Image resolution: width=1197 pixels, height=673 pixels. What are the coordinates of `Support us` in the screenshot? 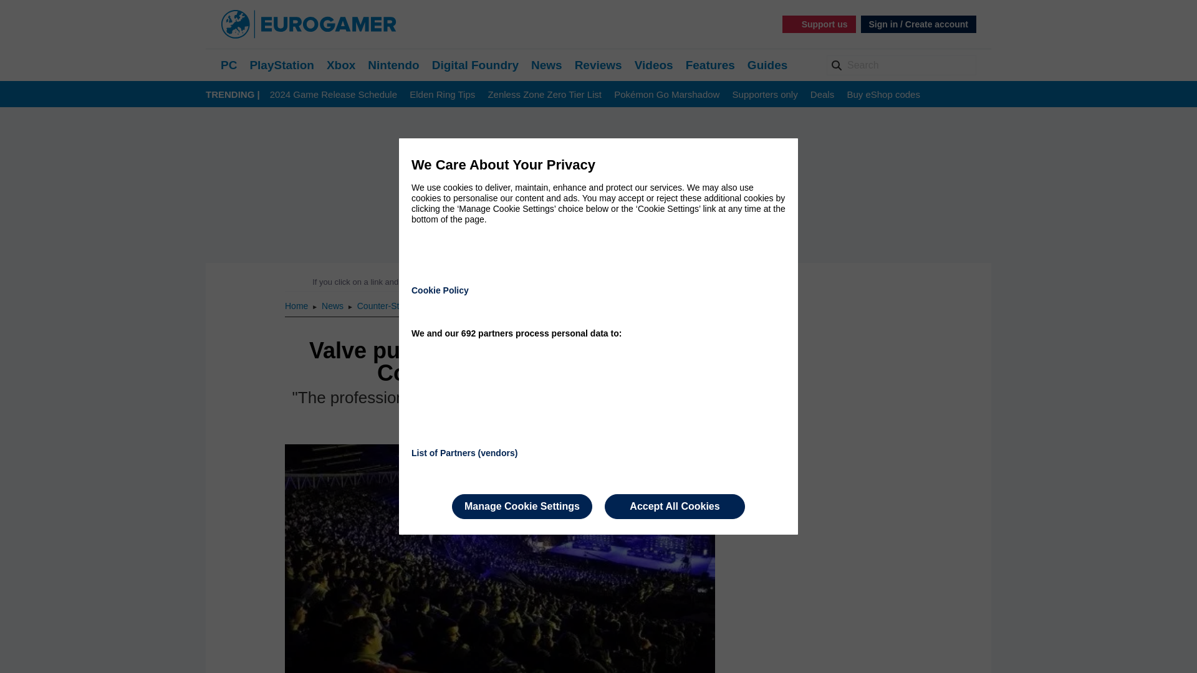 It's located at (819, 24).